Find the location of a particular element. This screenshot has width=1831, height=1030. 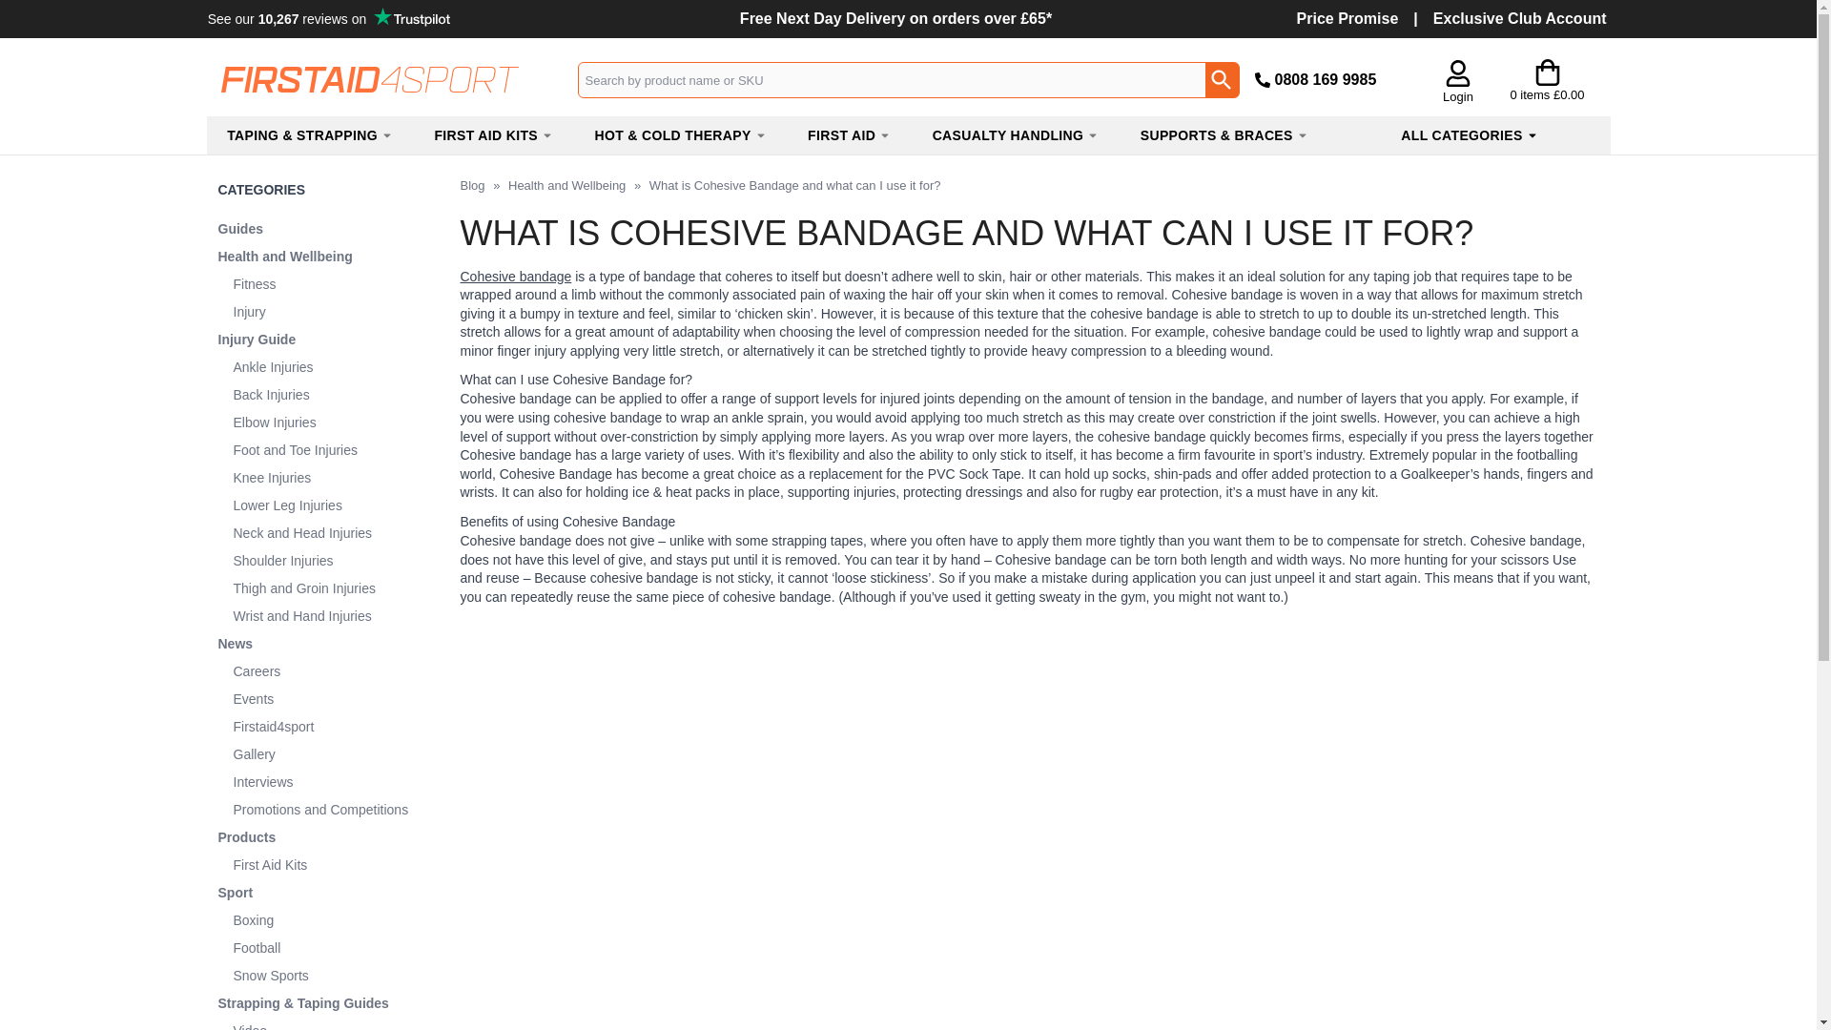

Price Promise is located at coordinates (1347, 18).